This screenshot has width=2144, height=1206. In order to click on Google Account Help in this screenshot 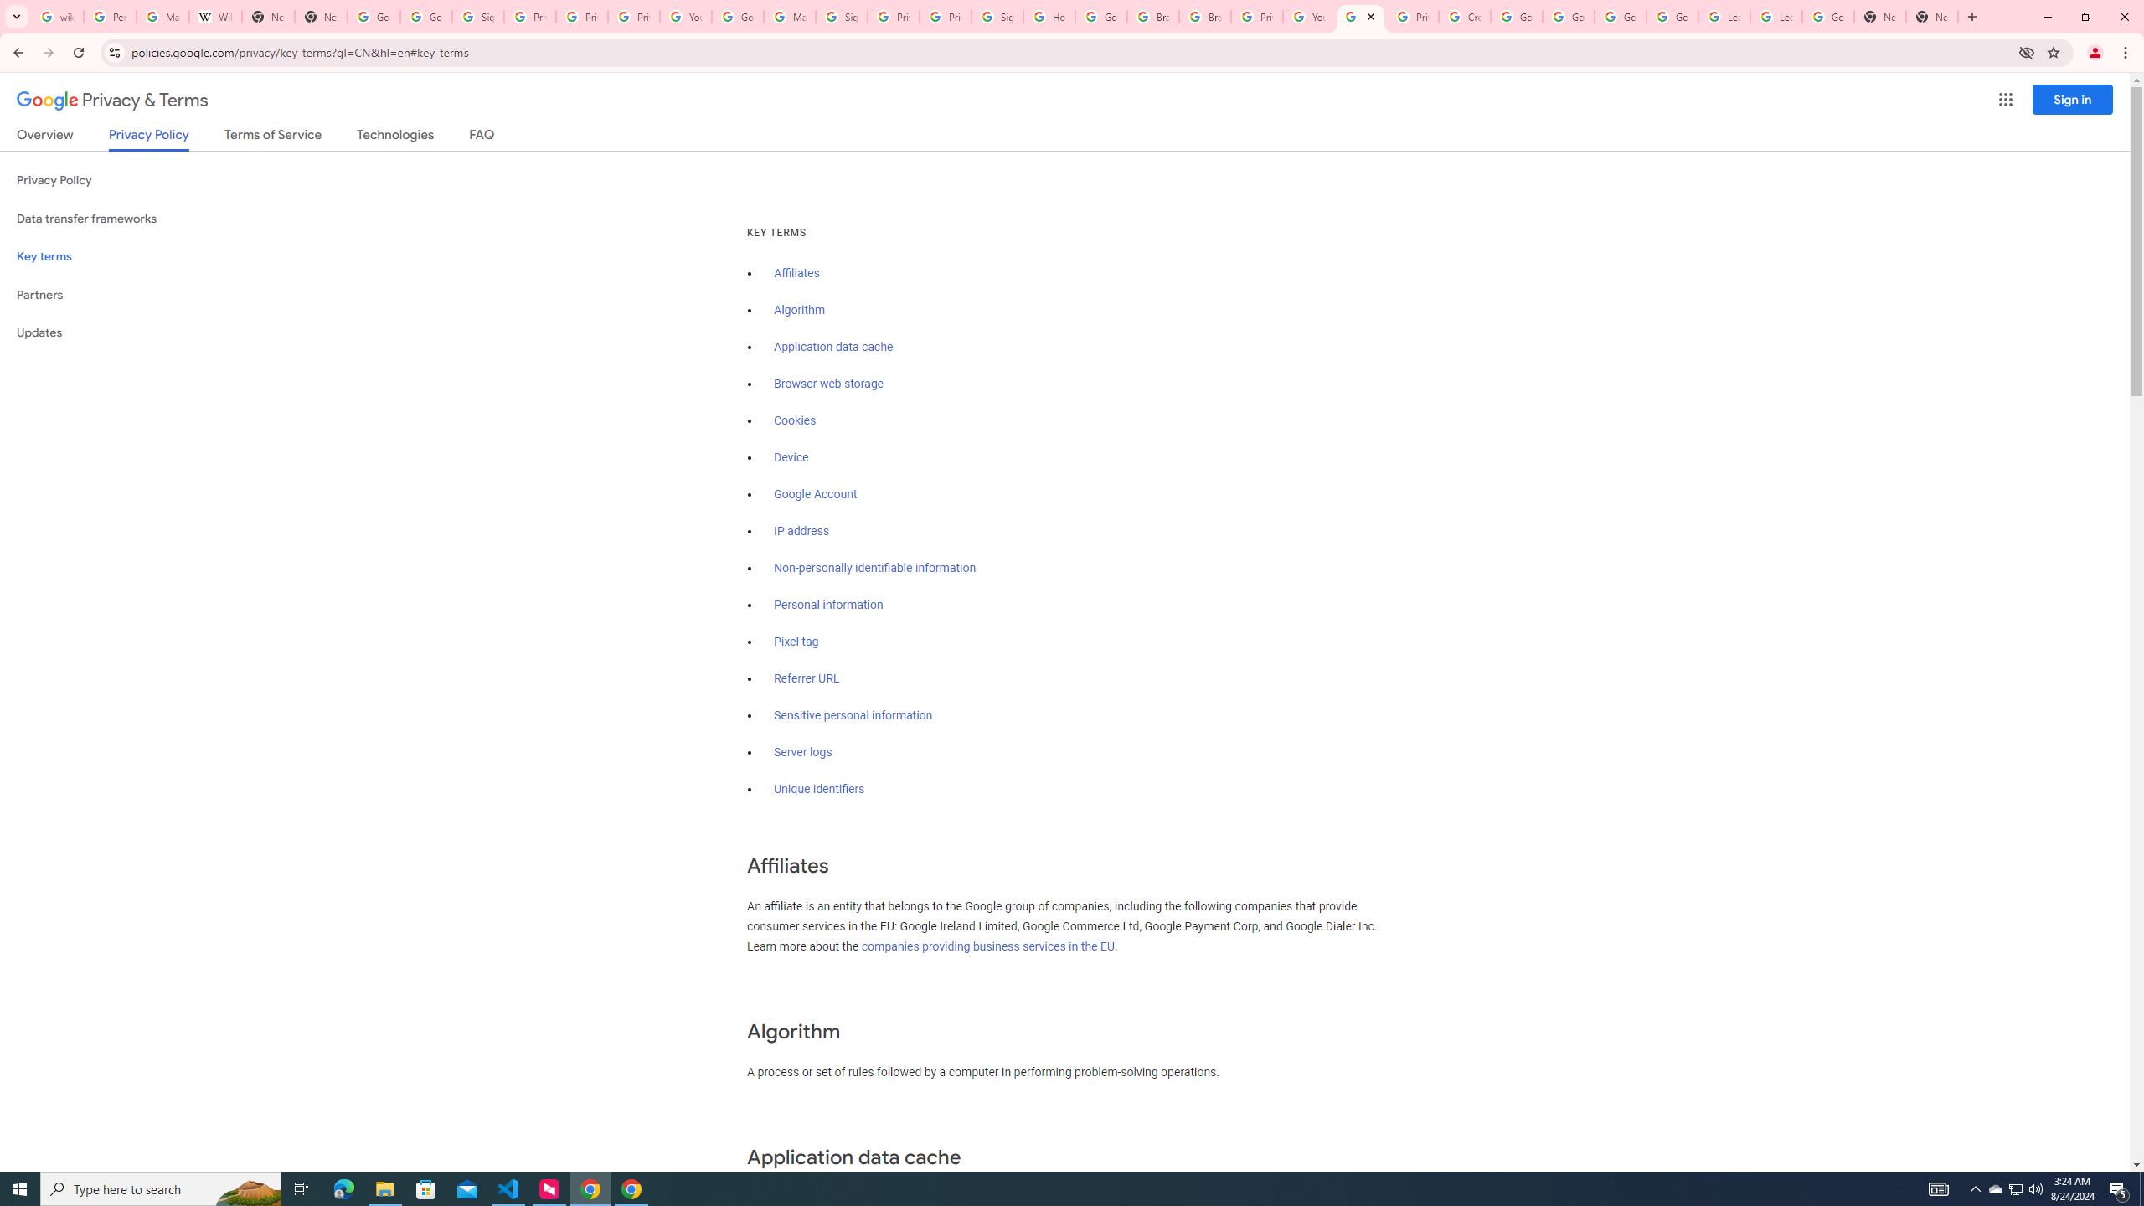, I will do `click(1568, 17)`.